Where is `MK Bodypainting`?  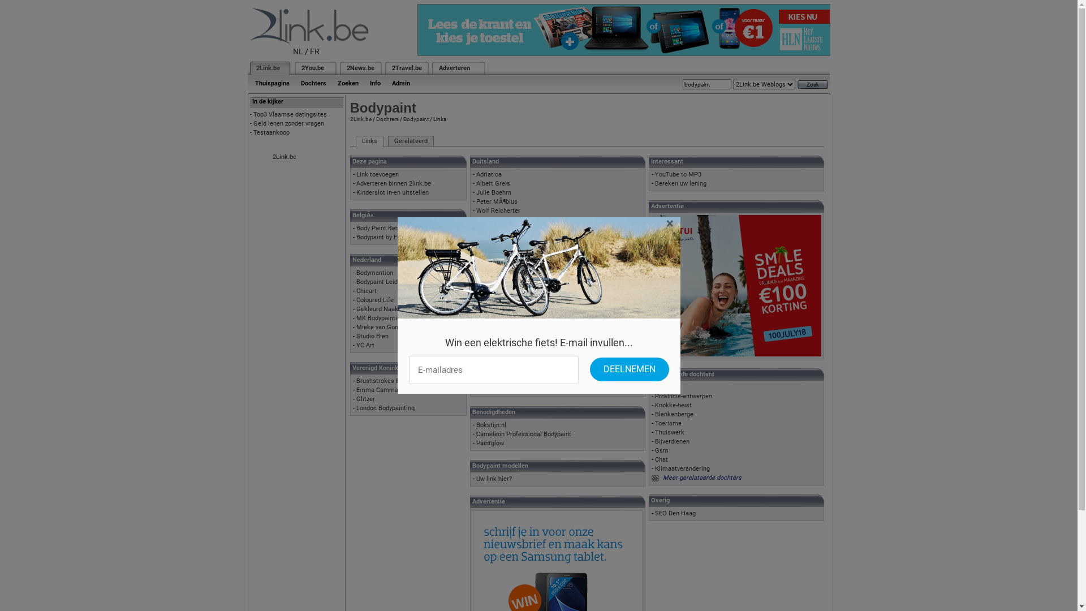
MK Bodypainting is located at coordinates (380, 318).